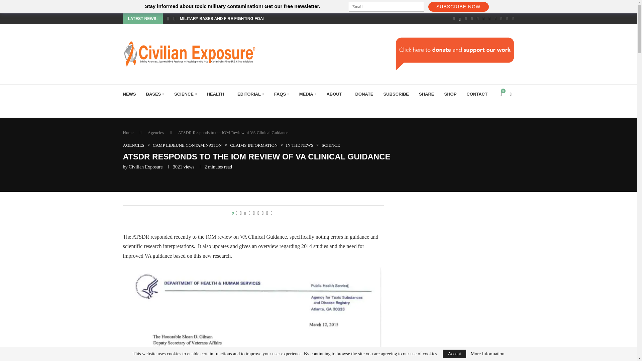  Describe the element at coordinates (185, 94) in the screenshot. I see `SCIENCE` at that location.